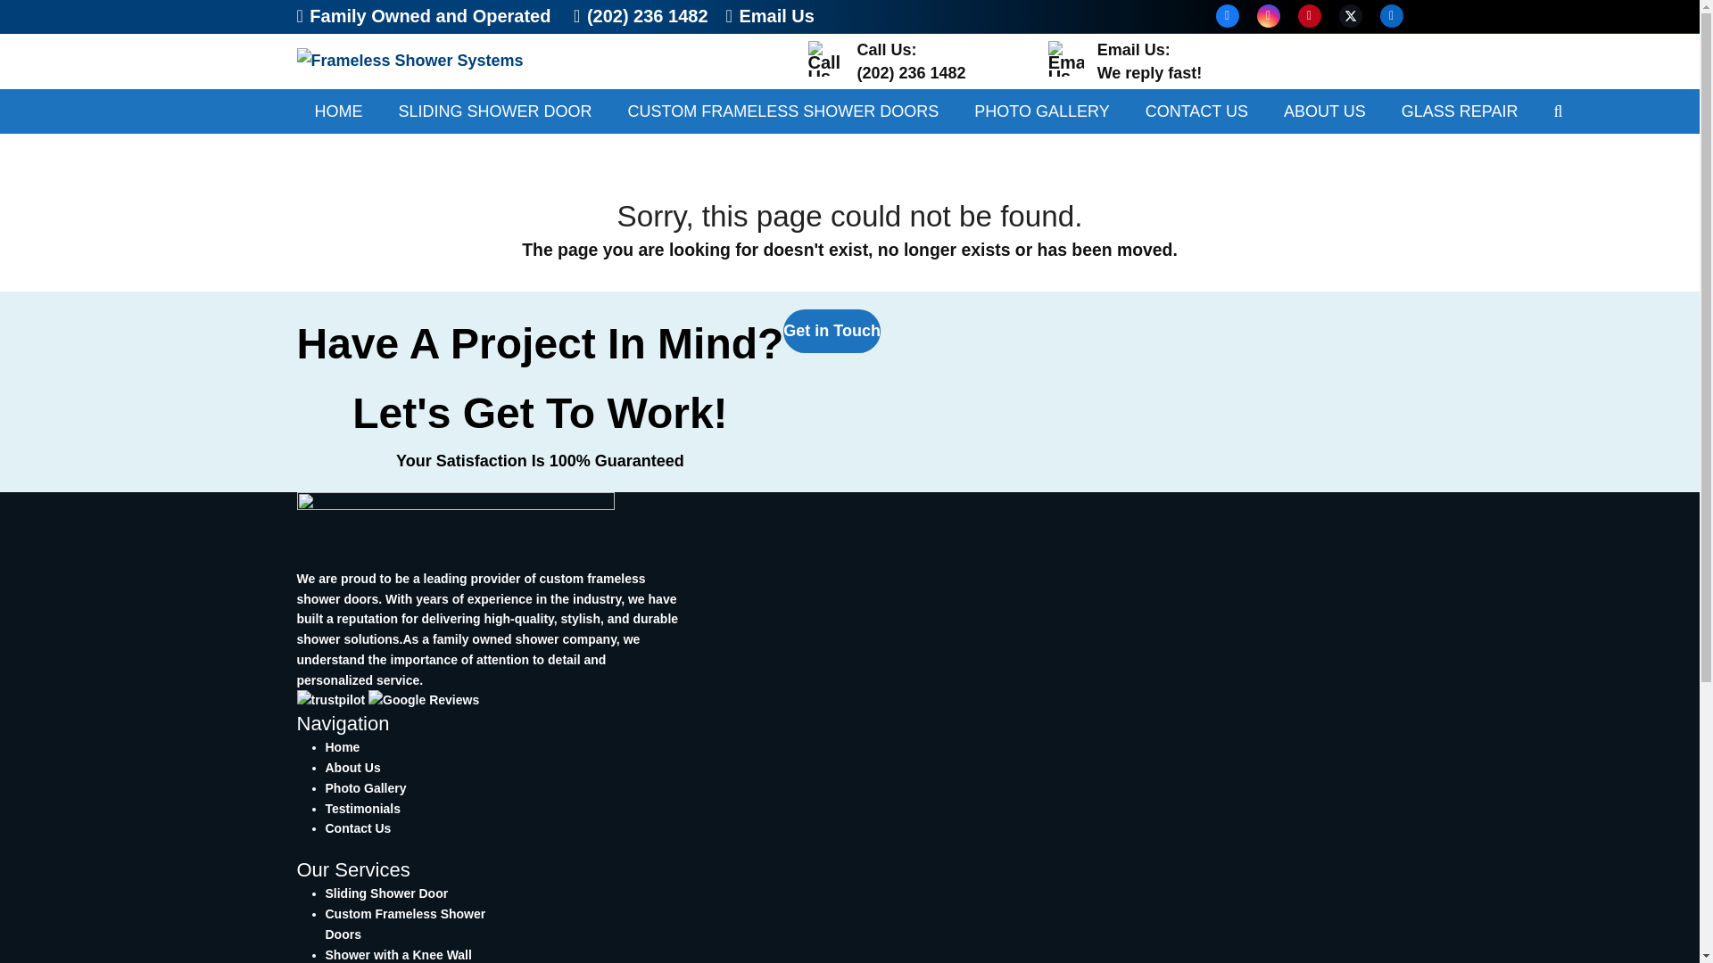 This screenshot has height=963, width=1713. What do you see at coordinates (1041, 111) in the screenshot?
I see `Email Us` at bounding box center [1041, 111].